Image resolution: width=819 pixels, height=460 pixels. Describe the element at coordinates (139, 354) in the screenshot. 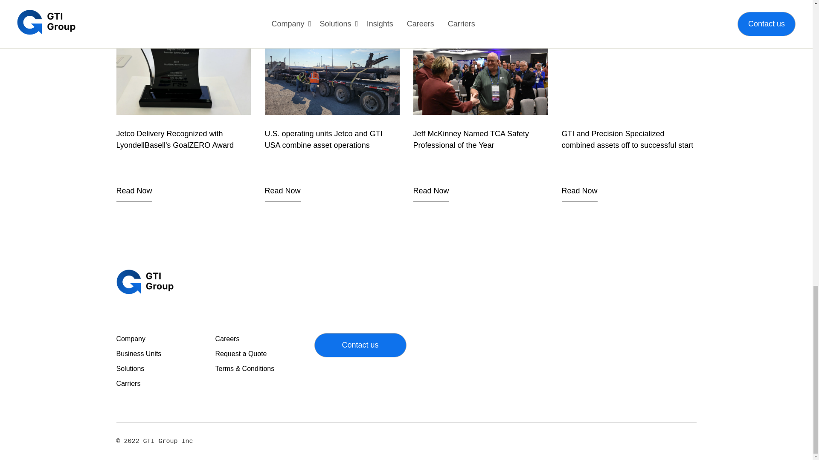

I see `Business Units` at that location.